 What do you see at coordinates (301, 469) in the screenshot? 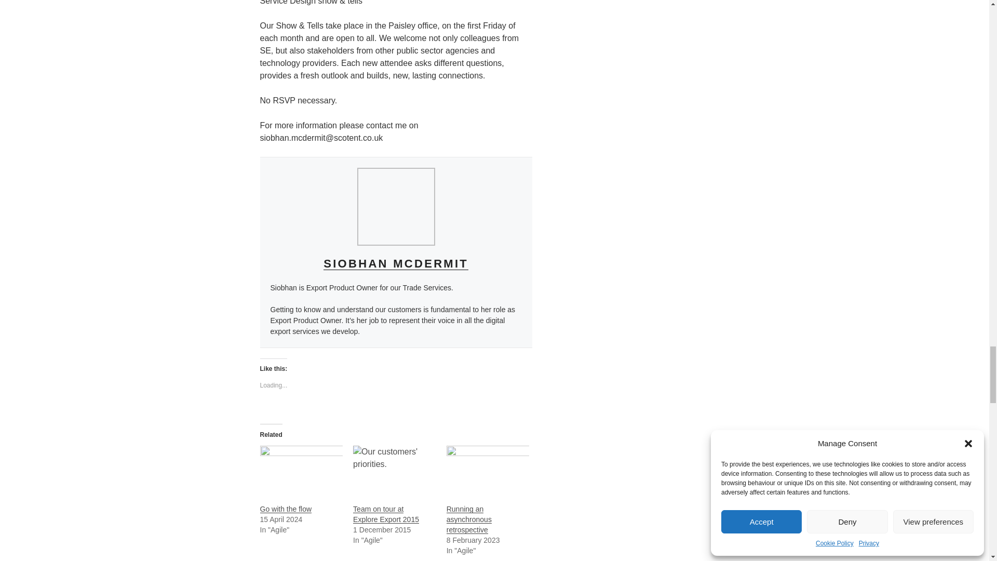
I see `Go with the flow` at bounding box center [301, 469].